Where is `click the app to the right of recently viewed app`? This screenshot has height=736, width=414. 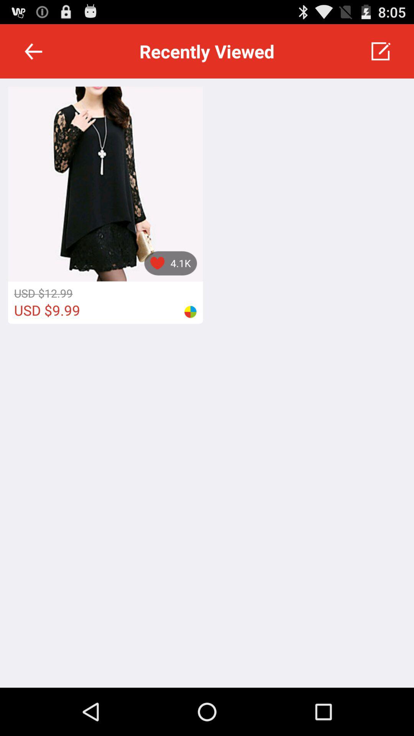
click the app to the right of recently viewed app is located at coordinates (380, 51).